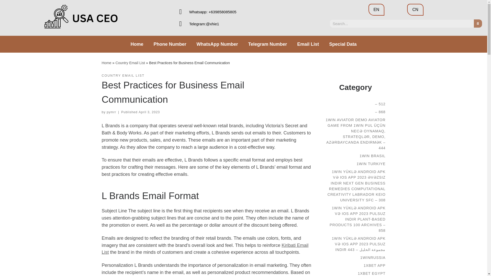  What do you see at coordinates (149, 112) in the screenshot?
I see `April 3, 2023` at bounding box center [149, 112].